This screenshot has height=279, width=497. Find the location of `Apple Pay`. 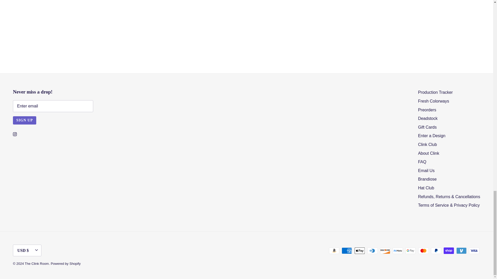

Apple Pay is located at coordinates (360, 251).